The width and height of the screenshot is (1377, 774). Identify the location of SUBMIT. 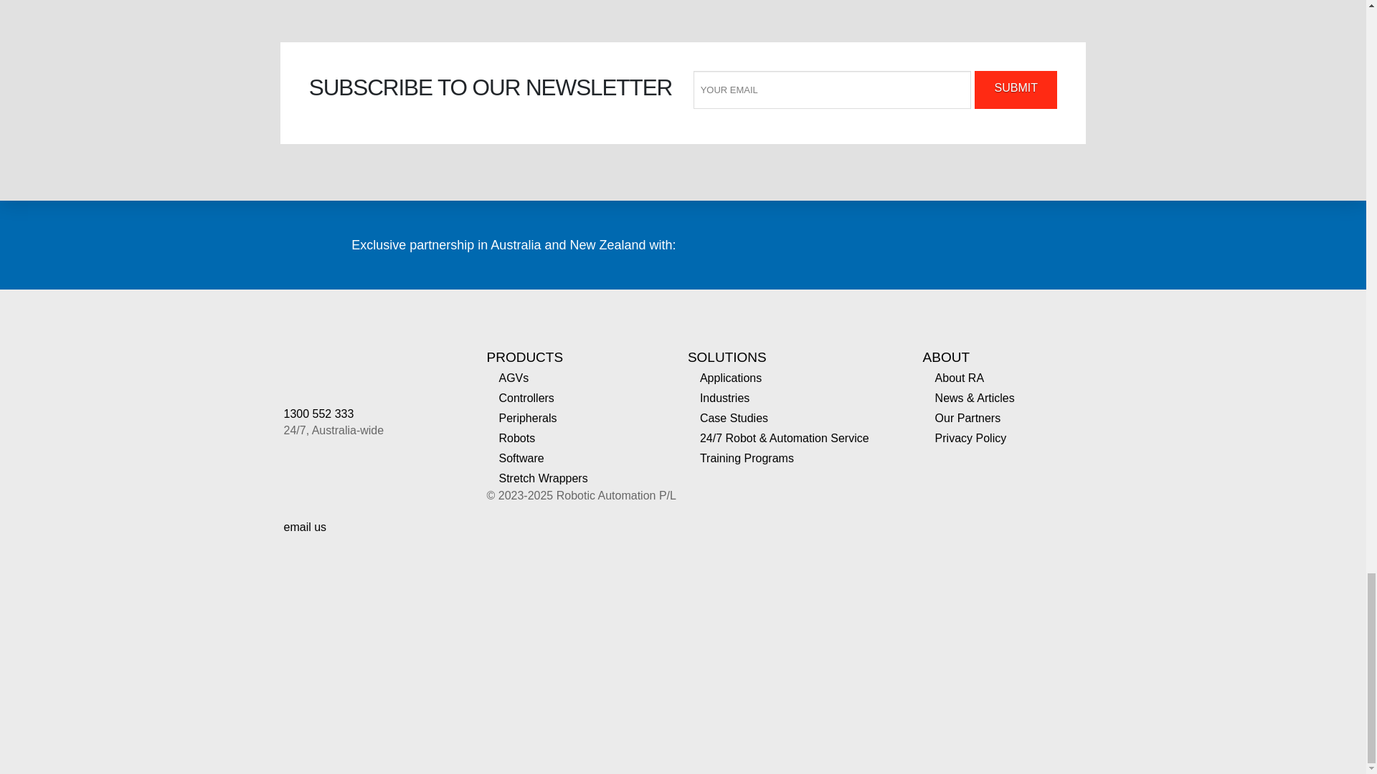
(1016, 90).